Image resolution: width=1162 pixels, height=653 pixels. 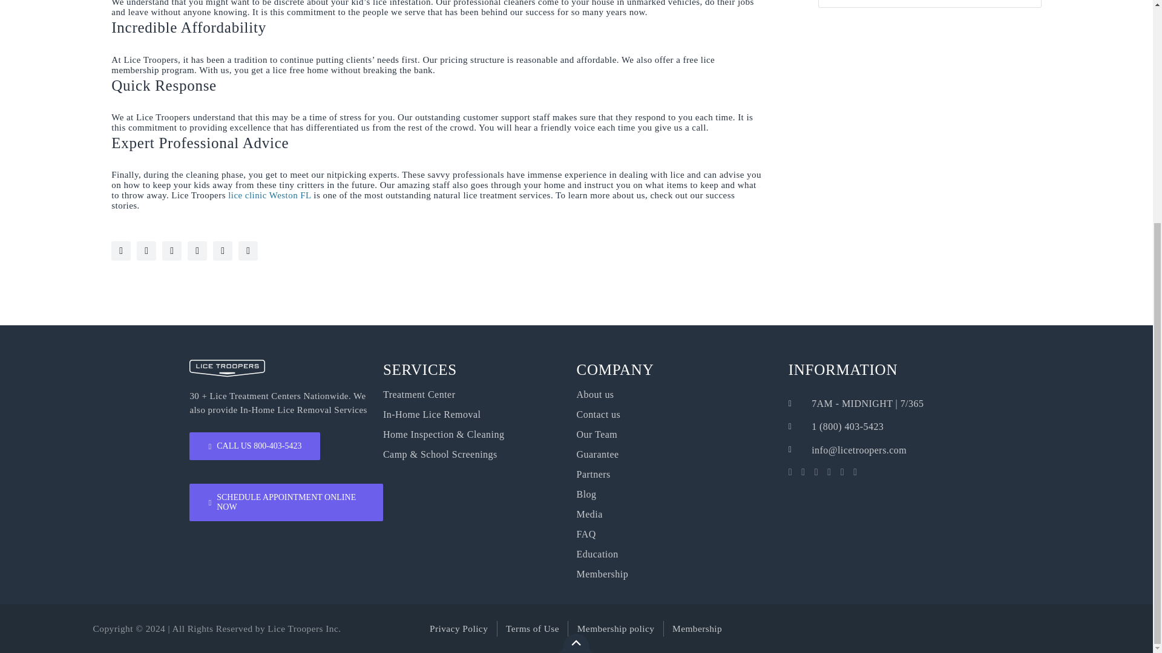 I want to click on Instagram, so click(x=146, y=250).